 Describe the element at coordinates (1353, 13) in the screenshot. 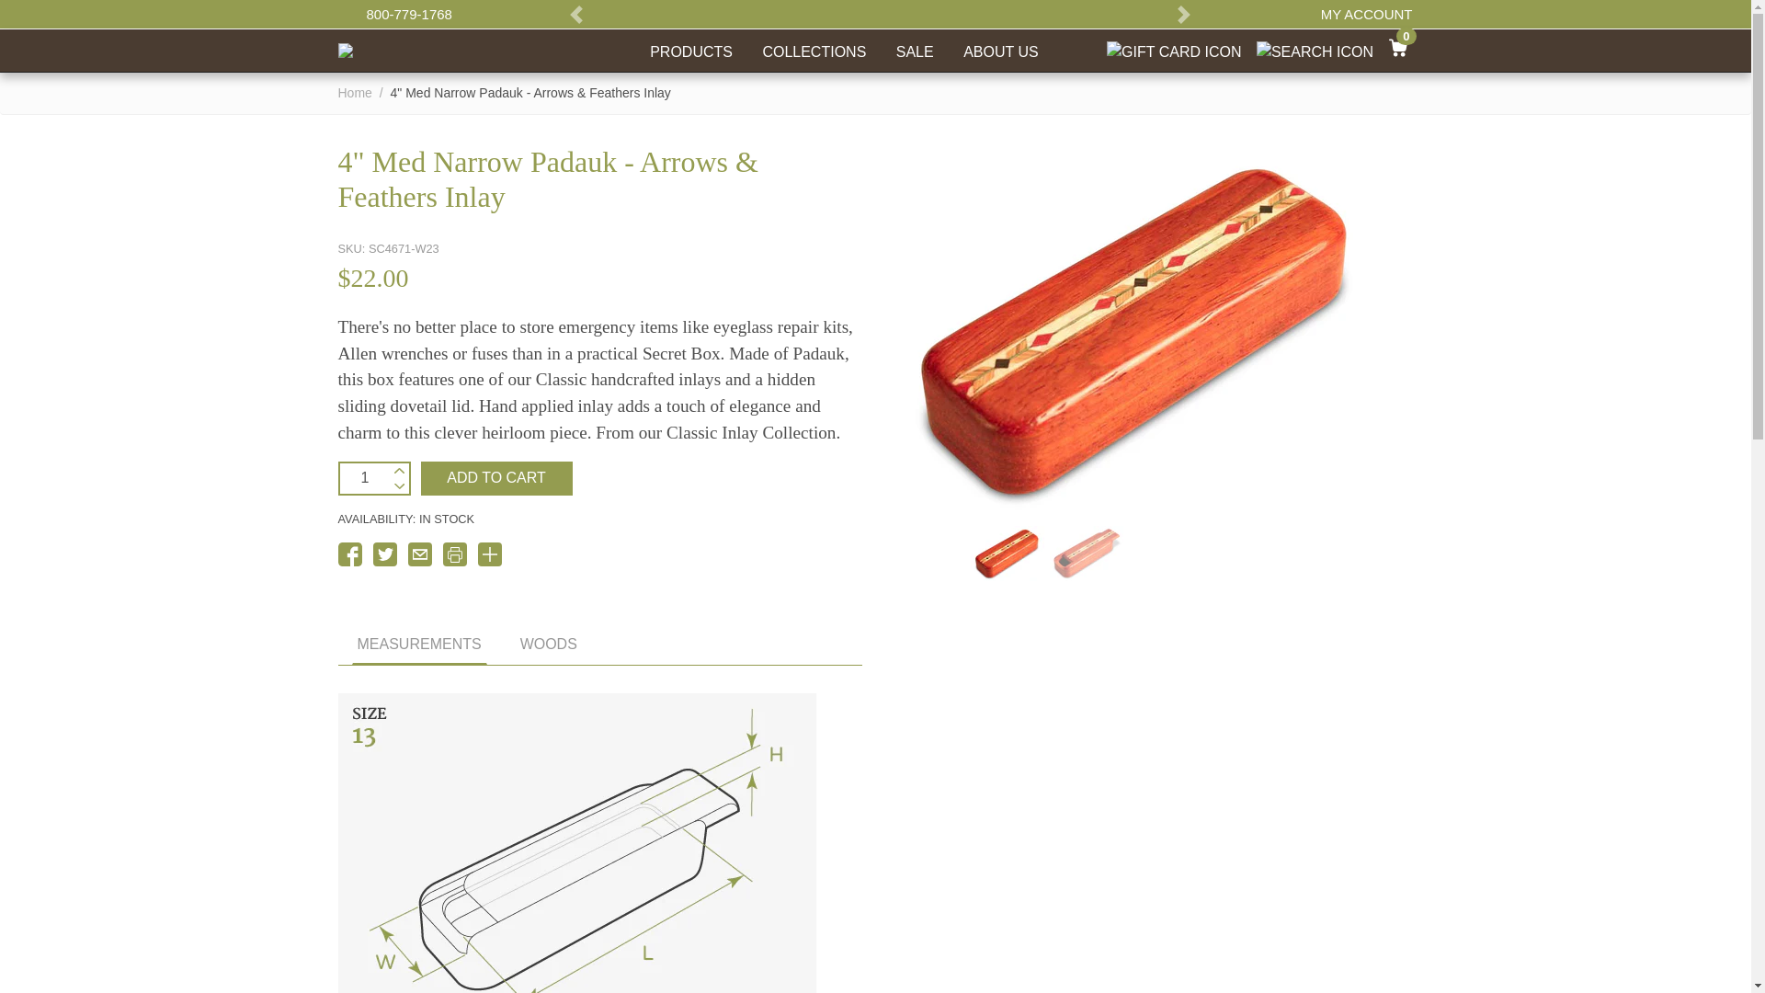

I see `MY ACCOUNT` at that location.